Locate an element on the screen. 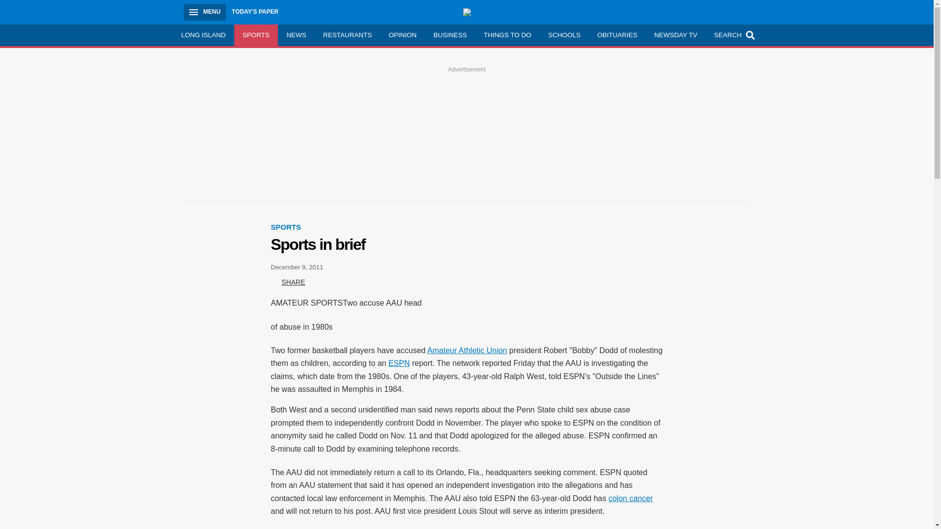 The image size is (941, 529). RESTAURANTS is located at coordinates (347, 35).